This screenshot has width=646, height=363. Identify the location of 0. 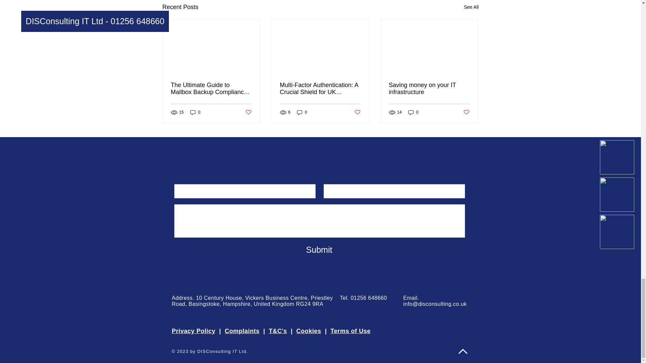
(302, 112).